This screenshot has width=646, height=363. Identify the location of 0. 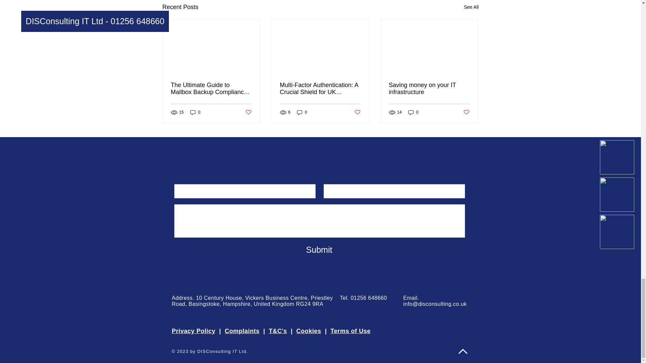
(302, 112).